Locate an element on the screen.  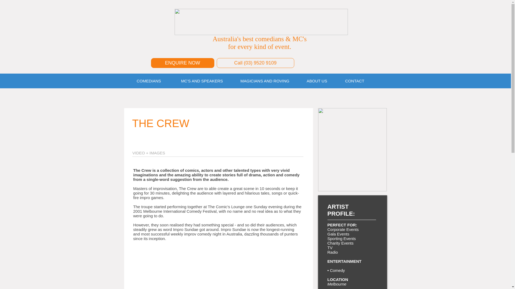
COMEDIANS is located at coordinates (153, 81).